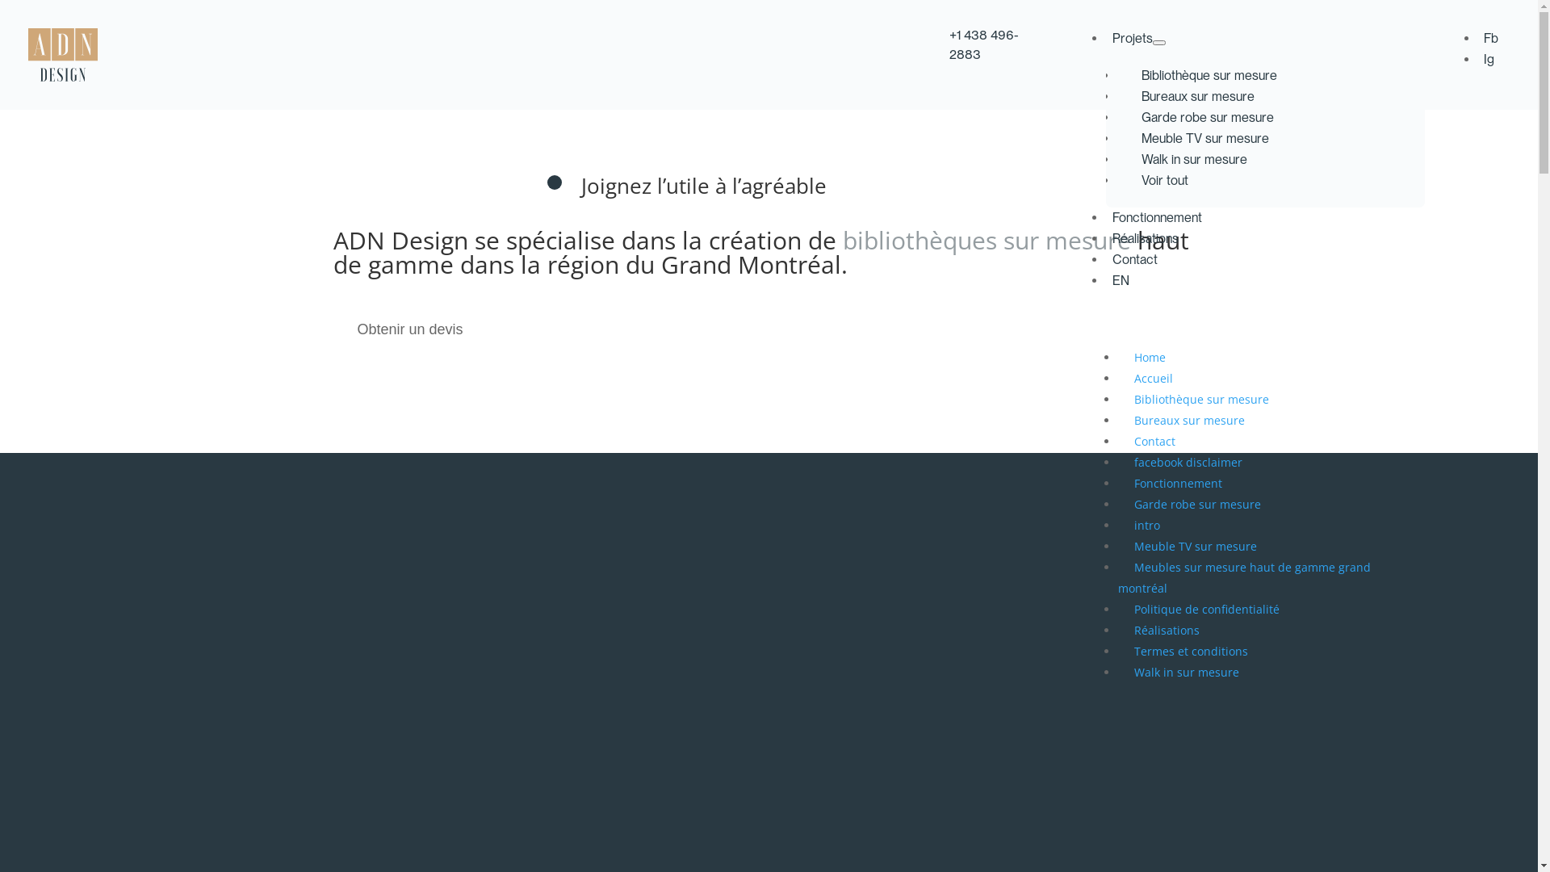 This screenshot has height=872, width=1550. I want to click on Home, so click(1150, 357).